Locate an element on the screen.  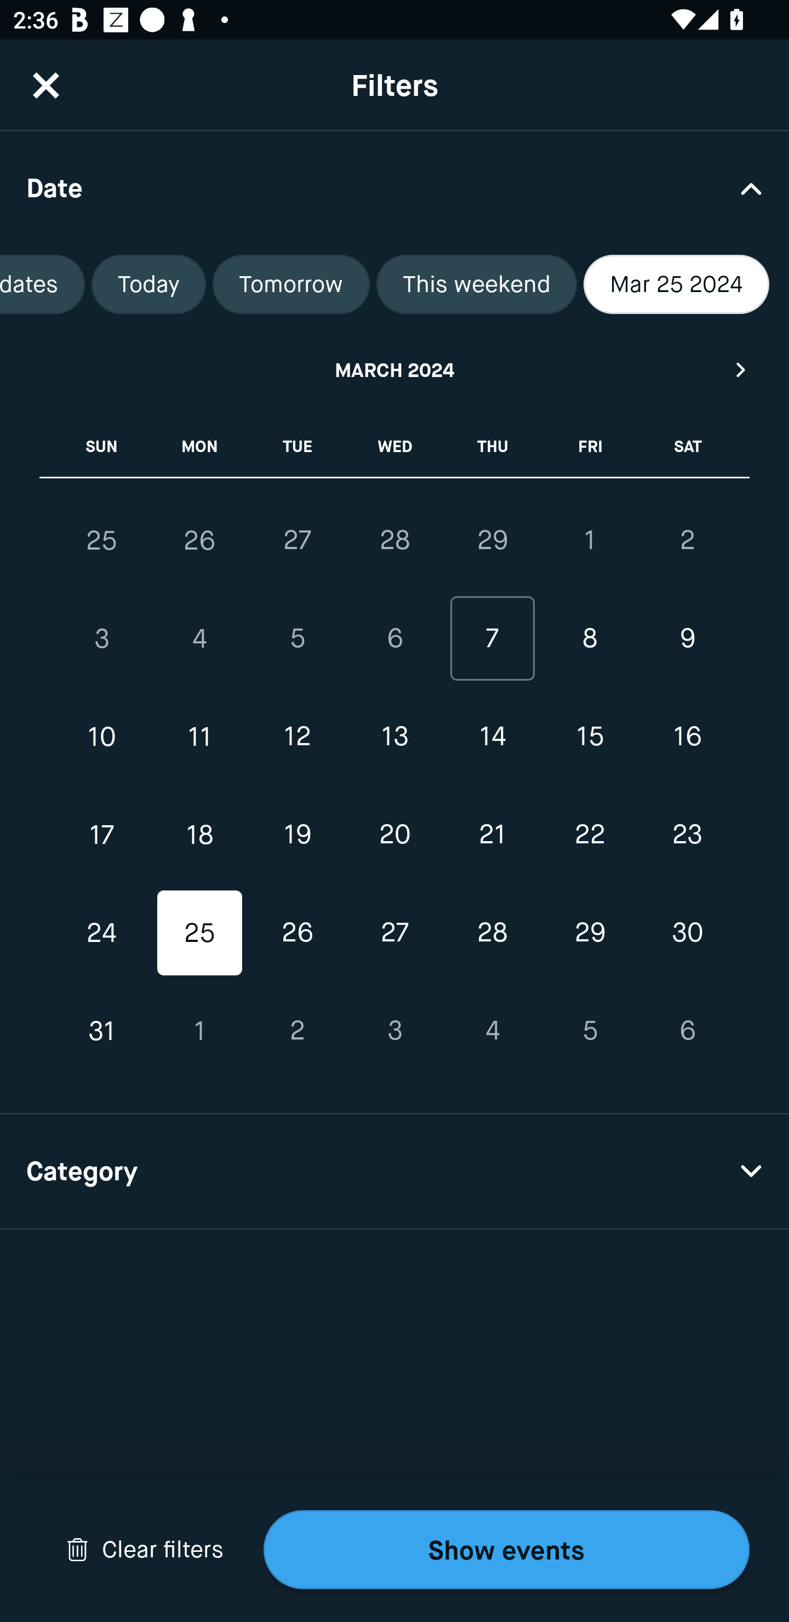
2 is located at coordinates (297, 1030).